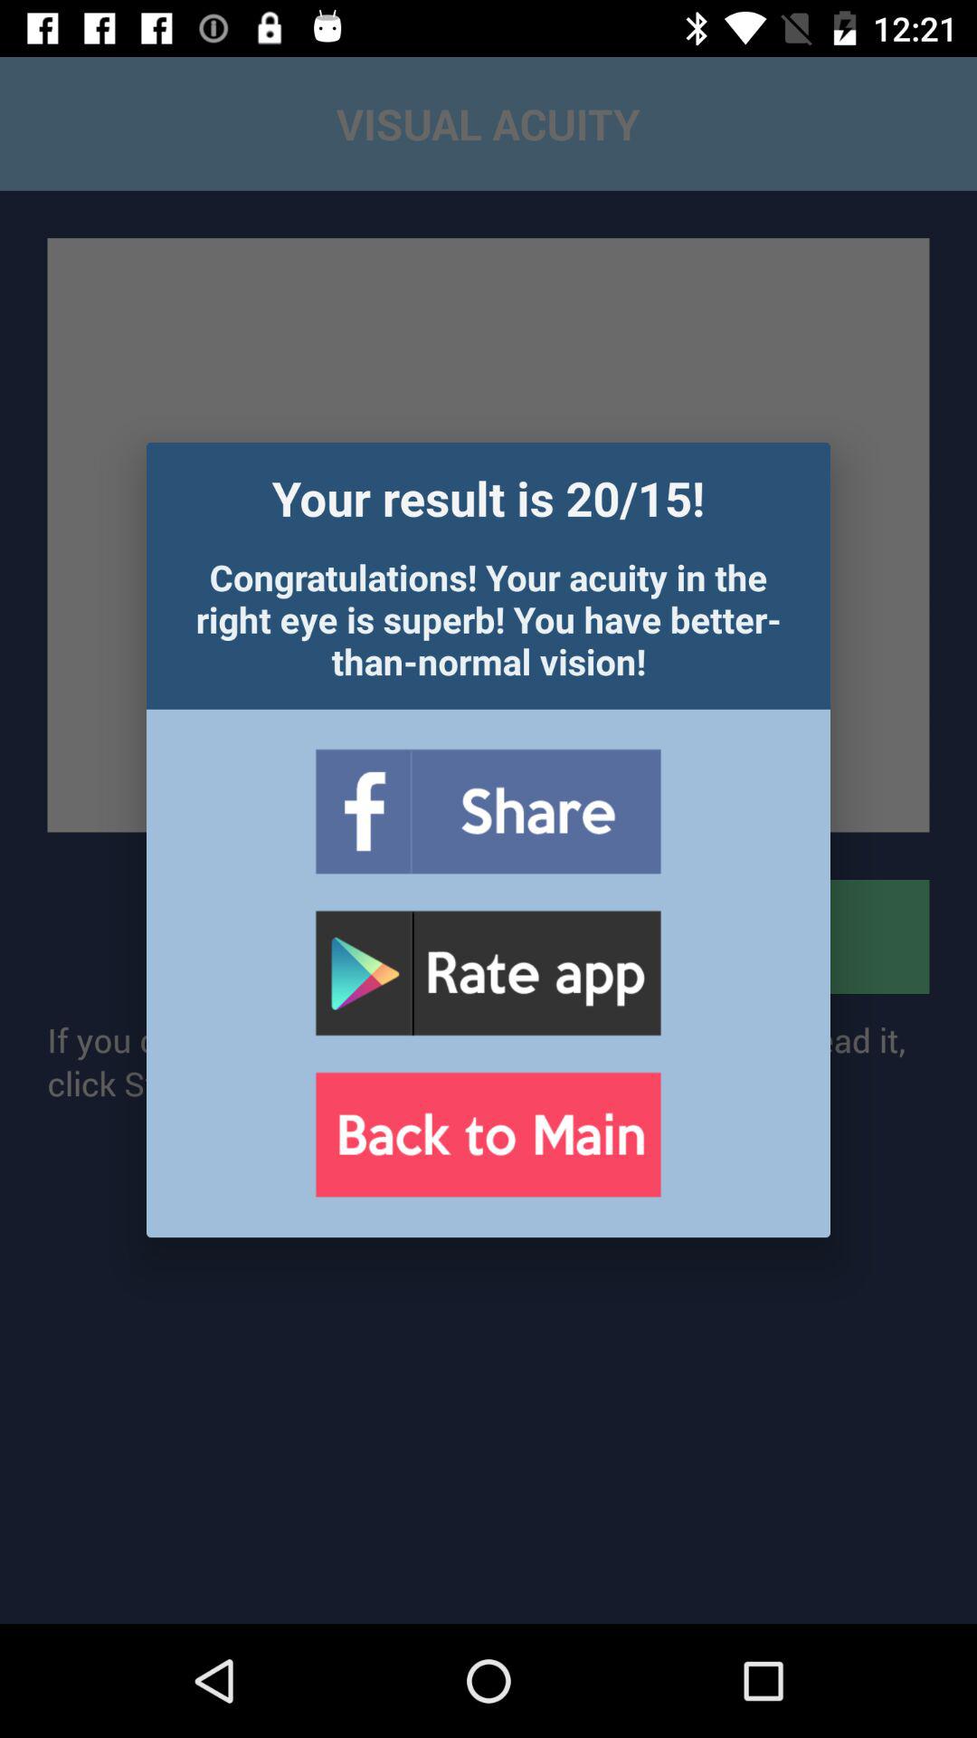 The image size is (977, 1738). I want to click on share on facebook, so click(488, 811).